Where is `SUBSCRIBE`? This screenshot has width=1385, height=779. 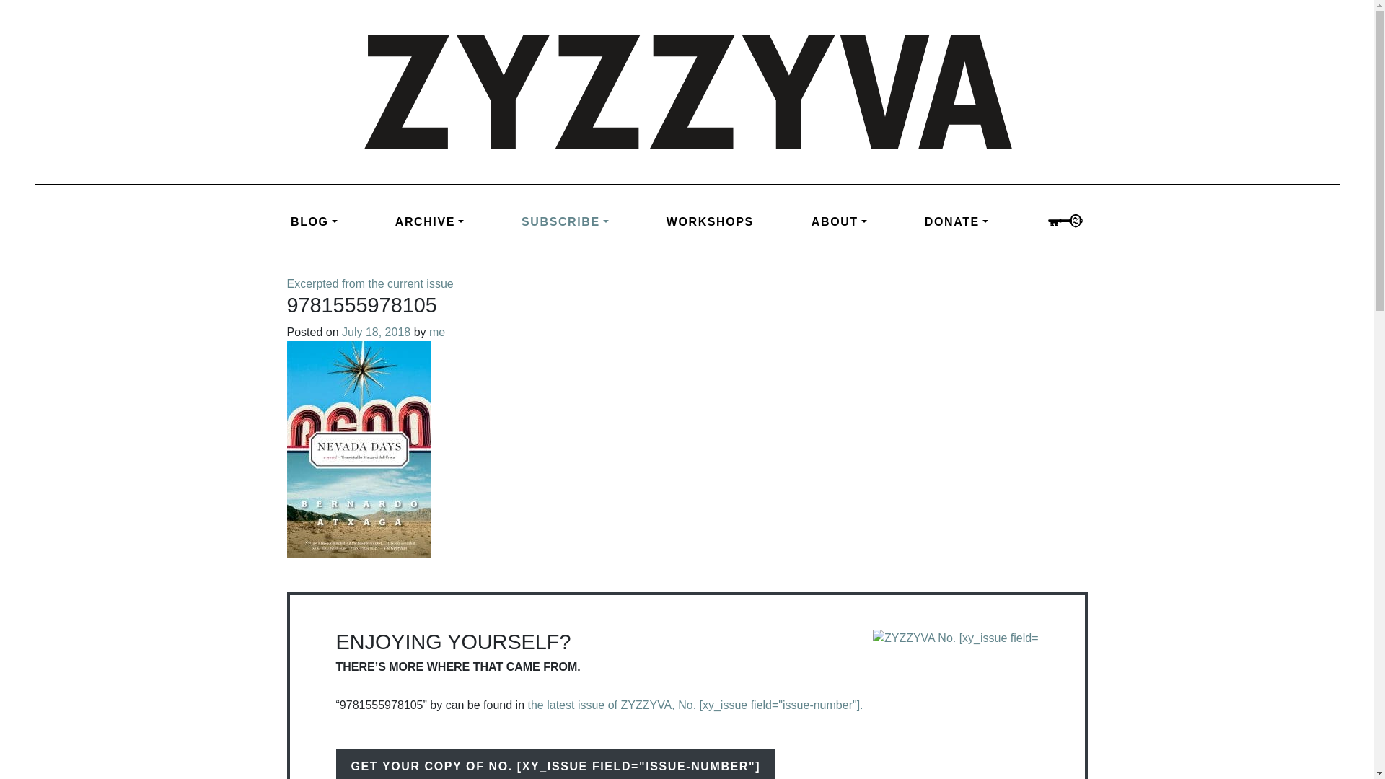
SUBSCRIBE is located at coordinates (565, 222).